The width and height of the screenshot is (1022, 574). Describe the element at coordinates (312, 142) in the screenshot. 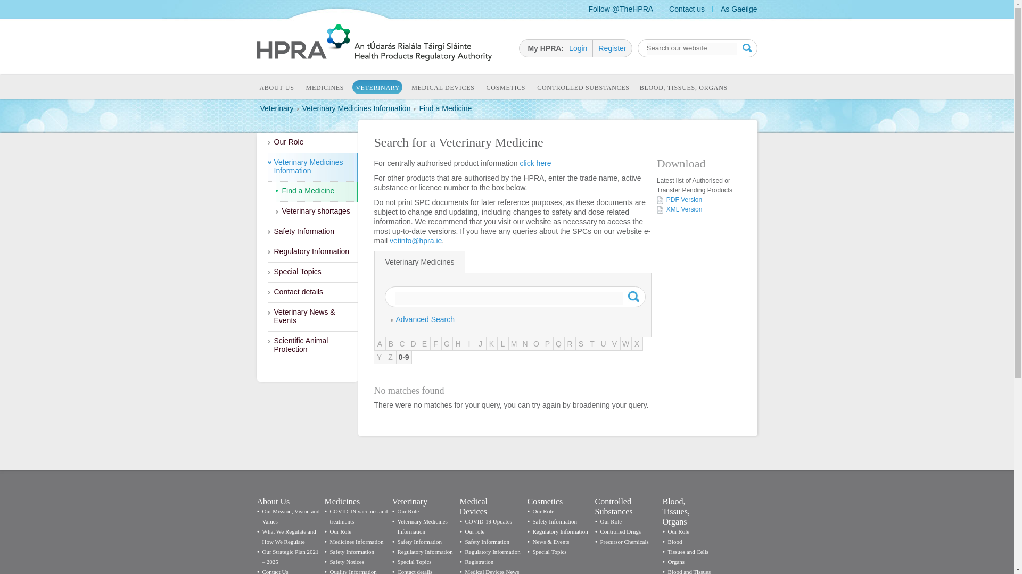

I see `Our Role` at that location.